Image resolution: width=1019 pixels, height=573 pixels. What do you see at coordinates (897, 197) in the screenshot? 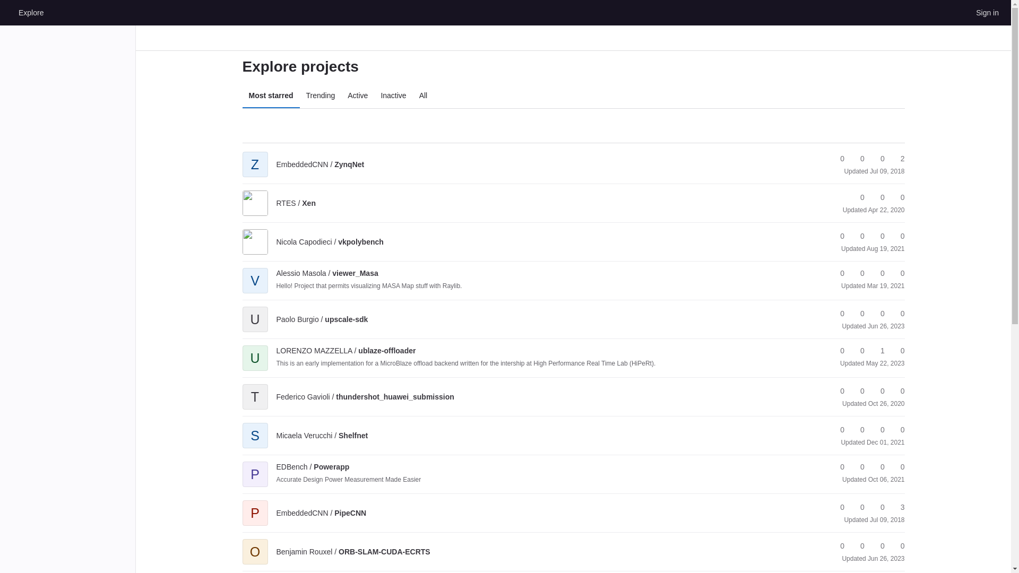
I see `Merge requests` at bounding box center [897, 197].